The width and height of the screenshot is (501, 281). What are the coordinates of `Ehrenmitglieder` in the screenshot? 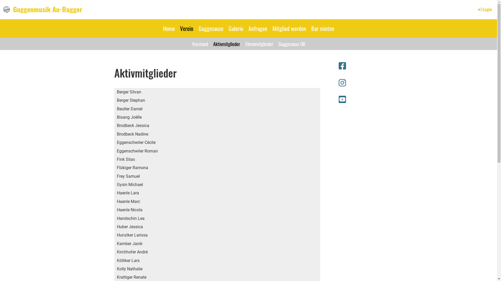 It's located at (259, 44).